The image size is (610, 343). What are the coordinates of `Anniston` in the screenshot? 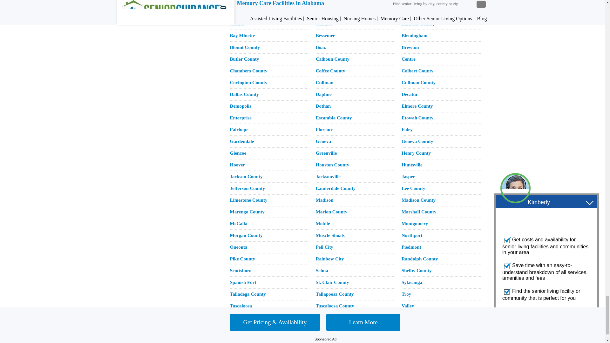 It's located at (325, 12).